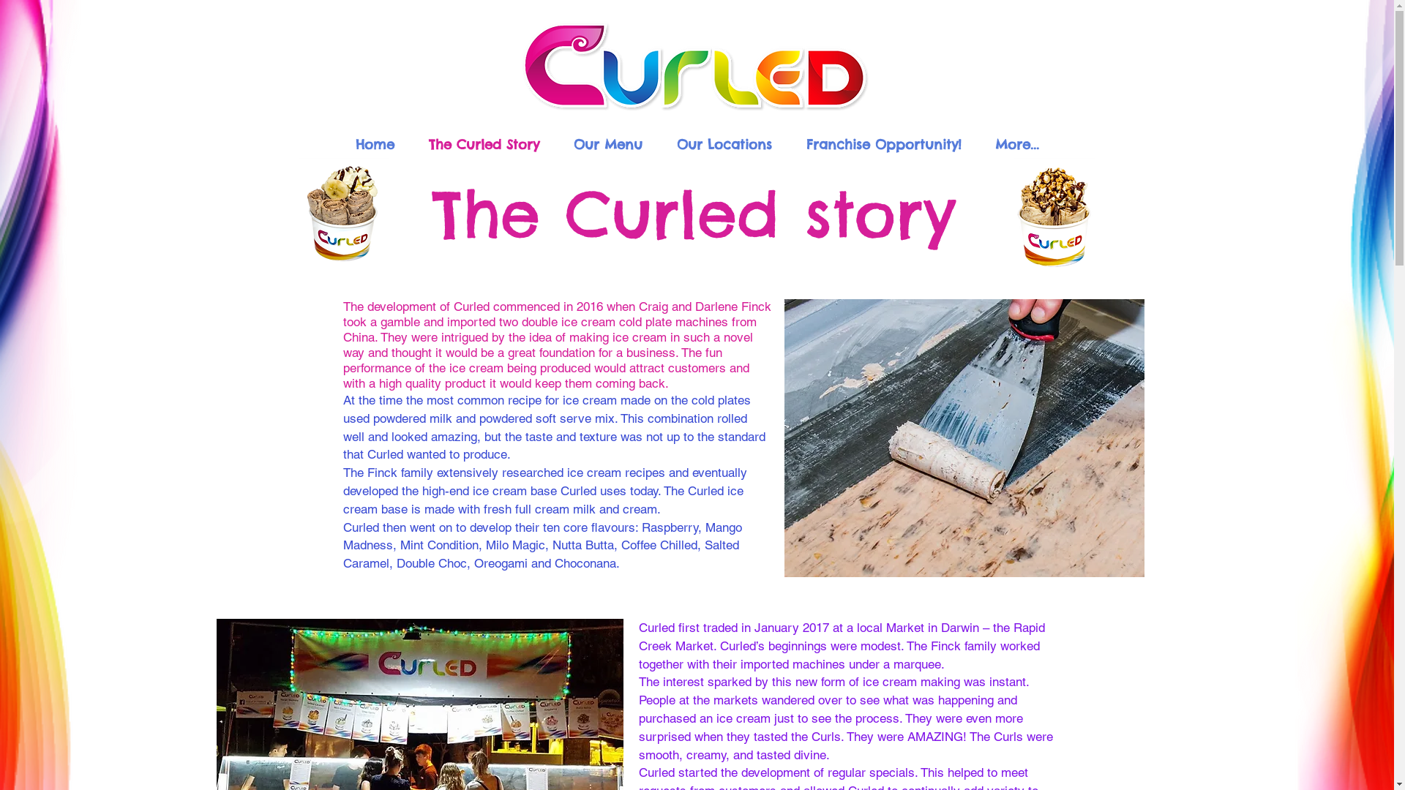 The width and height of the screenshot is (1405, 790). I want to click on Our Menu, so click(607, 143).